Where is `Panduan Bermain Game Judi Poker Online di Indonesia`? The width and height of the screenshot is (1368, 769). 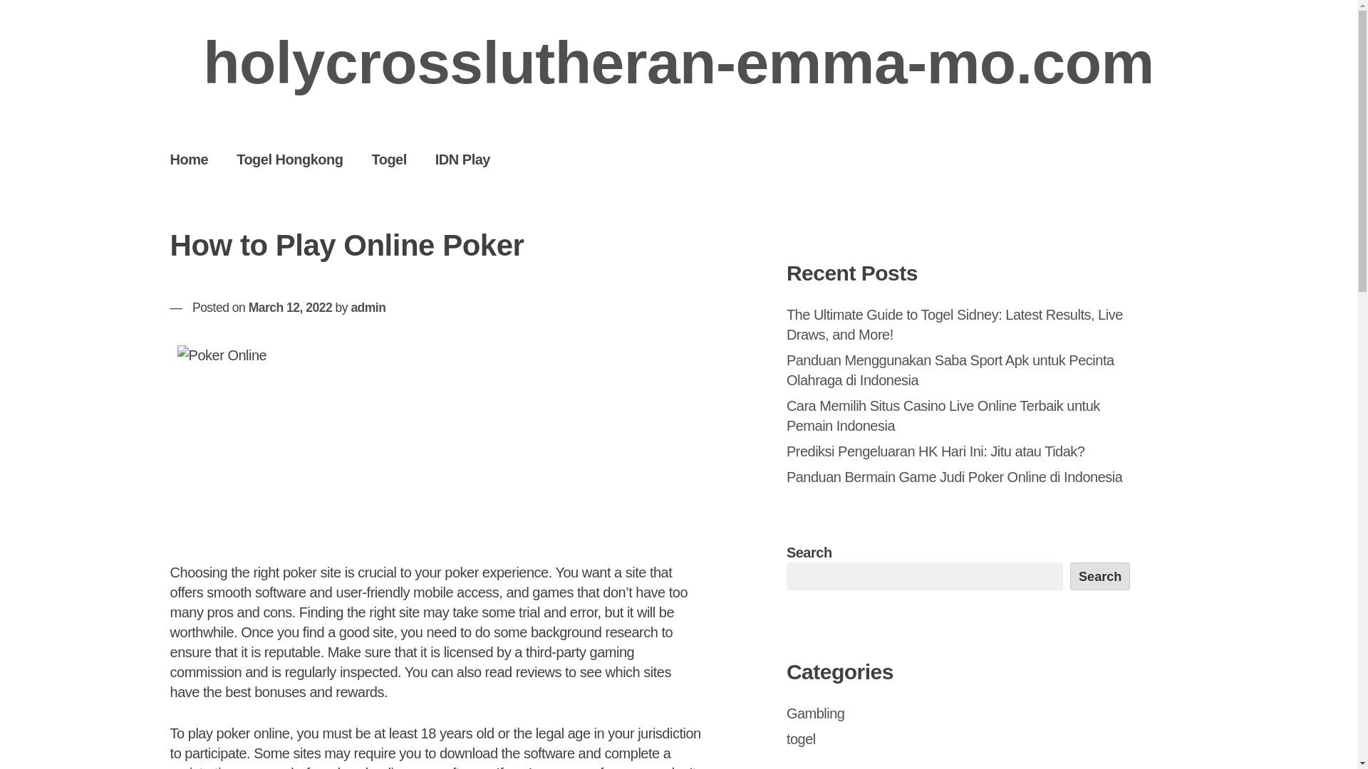
Panduan Bermain Game Judi Poker Online di Indonesia is located at coordinates (954, 477).